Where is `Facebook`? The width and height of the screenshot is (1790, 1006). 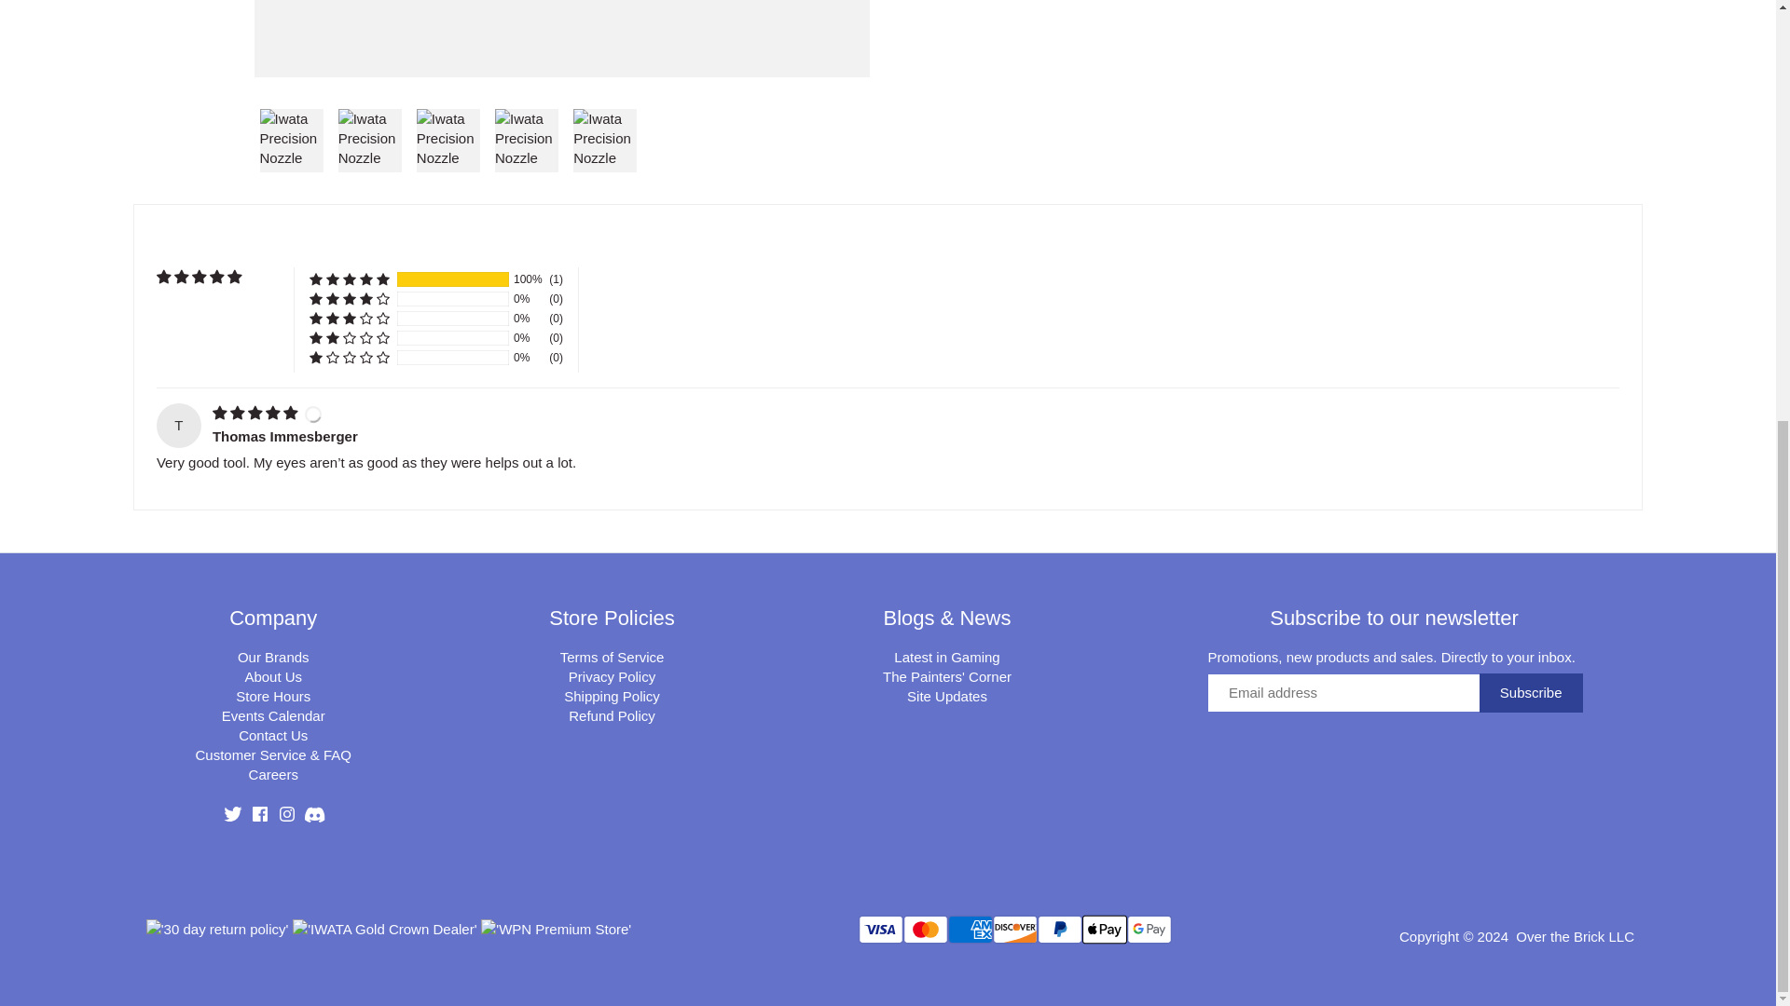
Facebook is located at coordinates (259, 814).